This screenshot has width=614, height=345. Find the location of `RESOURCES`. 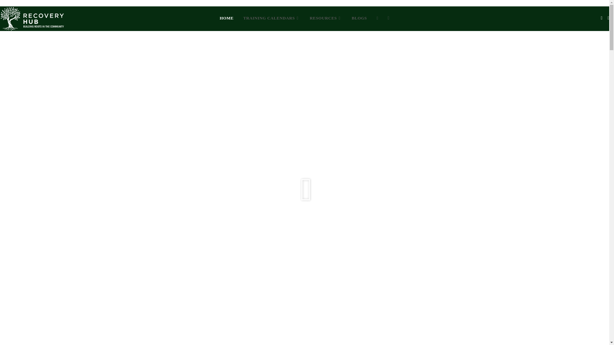

RESOURCES is located at coordinates (326, 18).